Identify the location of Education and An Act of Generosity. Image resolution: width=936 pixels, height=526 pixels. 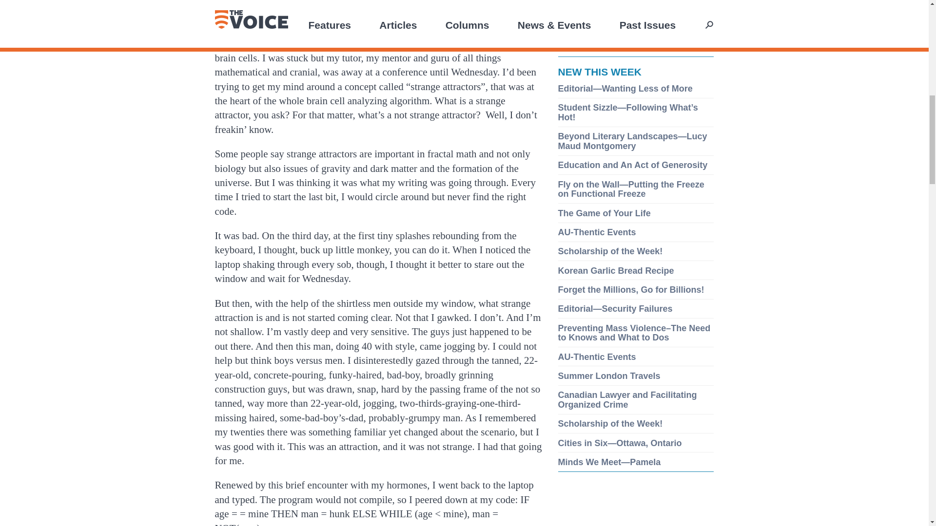
(633, 165).